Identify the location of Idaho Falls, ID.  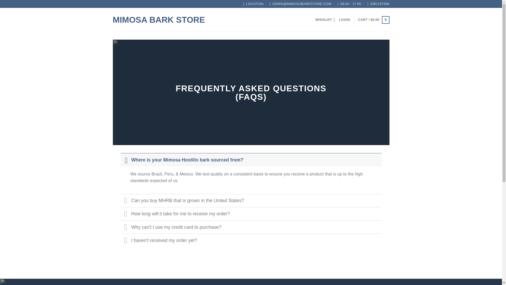
(253, 4).